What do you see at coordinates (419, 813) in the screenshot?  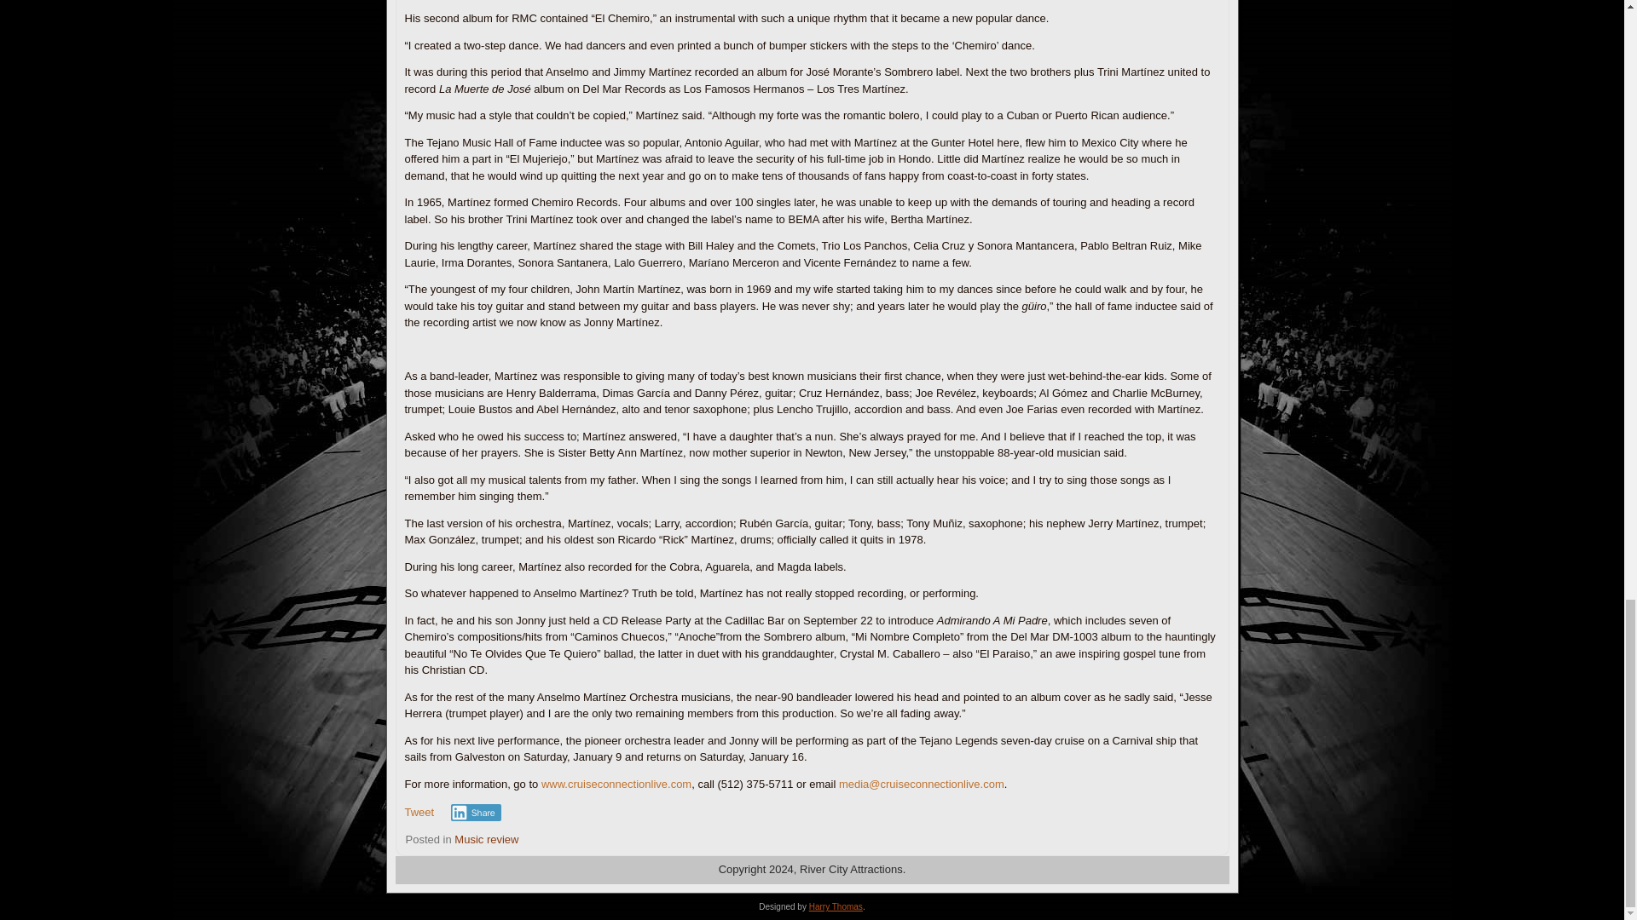 I see `Tweet` at bounding box center [419, 813].